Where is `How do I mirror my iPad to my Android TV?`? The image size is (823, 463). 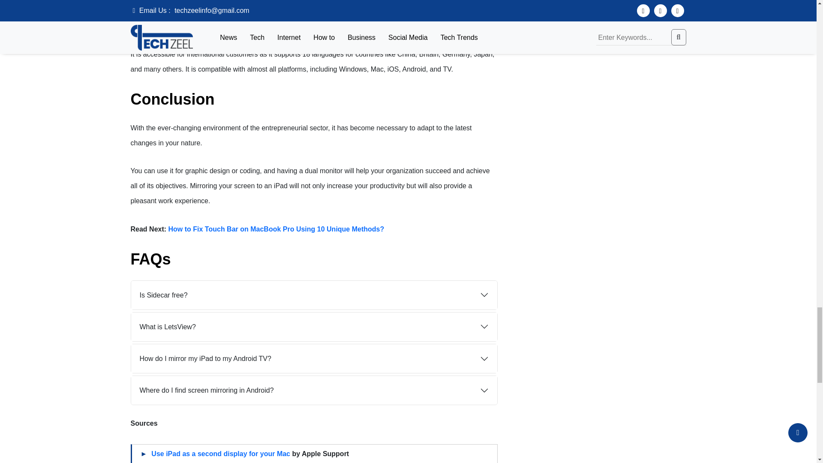
How do I mirror my iPad to my Android TV? is located at coordinates (314, 358).